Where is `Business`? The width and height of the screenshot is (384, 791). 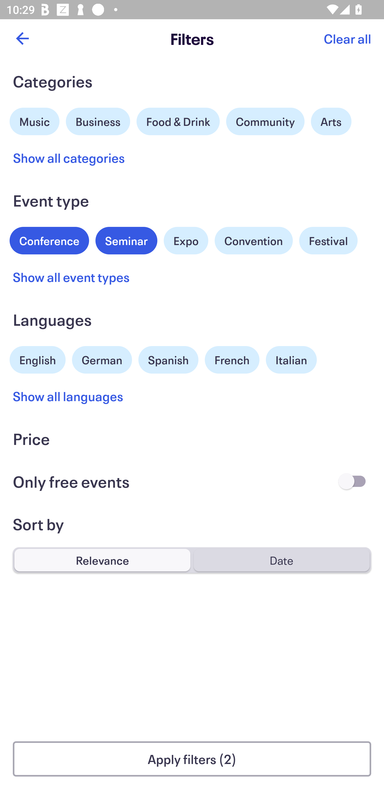
Business is located at coordinates (98, 120).